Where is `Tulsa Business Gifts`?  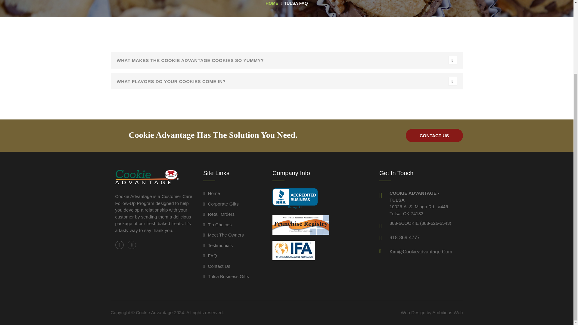
Tulsa Business Gifts is located at coordinates (226, 276).